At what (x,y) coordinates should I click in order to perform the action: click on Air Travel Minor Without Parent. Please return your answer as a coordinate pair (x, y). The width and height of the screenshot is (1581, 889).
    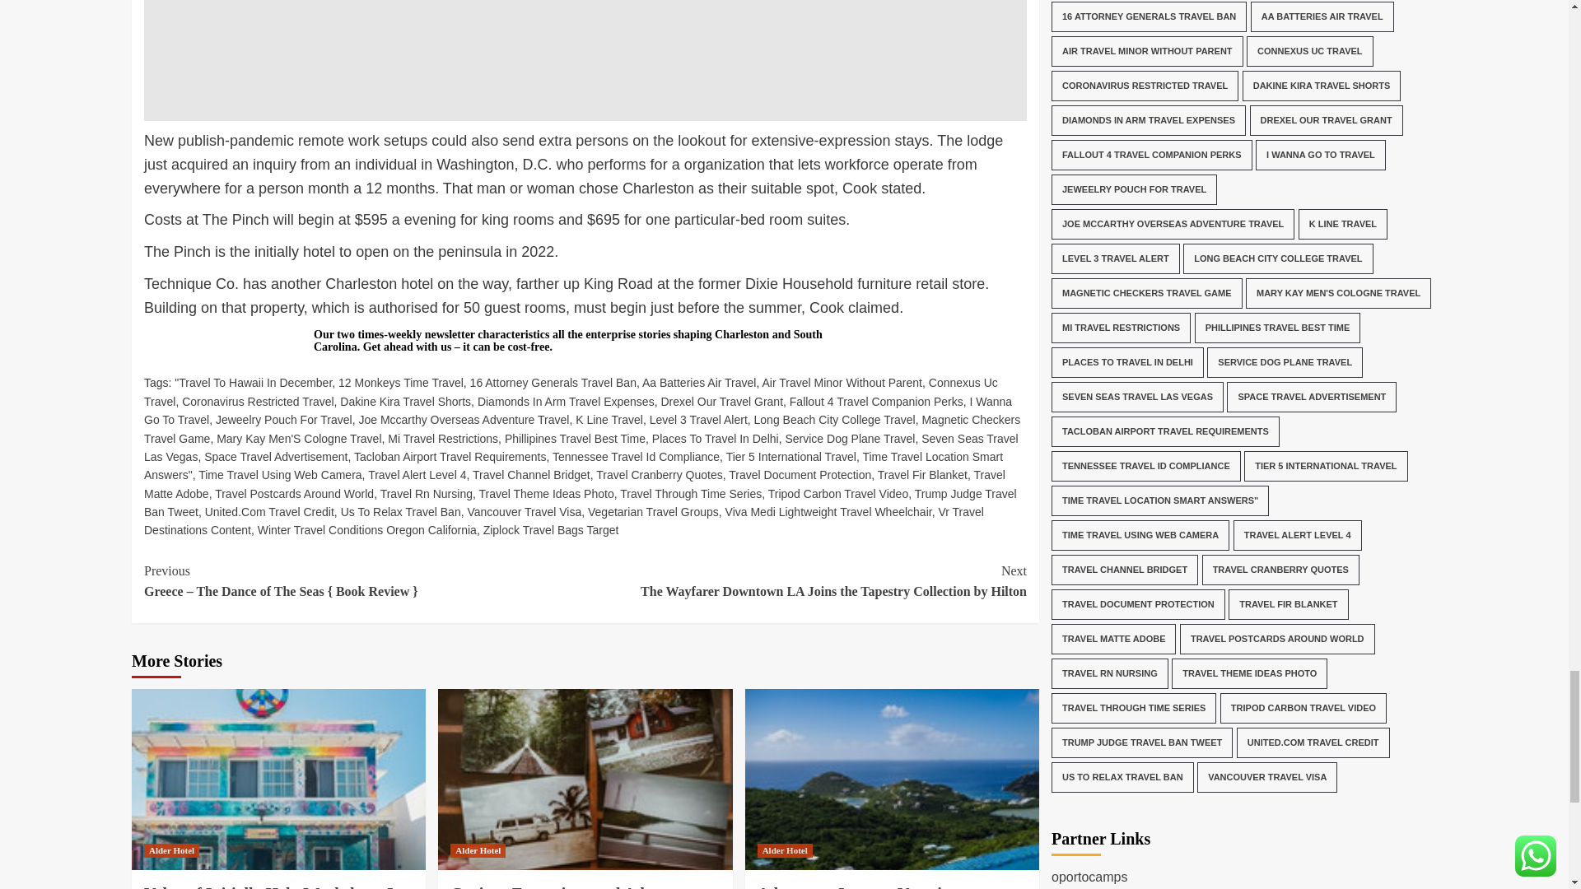
    Looking at the image, I should click on (842, 382).